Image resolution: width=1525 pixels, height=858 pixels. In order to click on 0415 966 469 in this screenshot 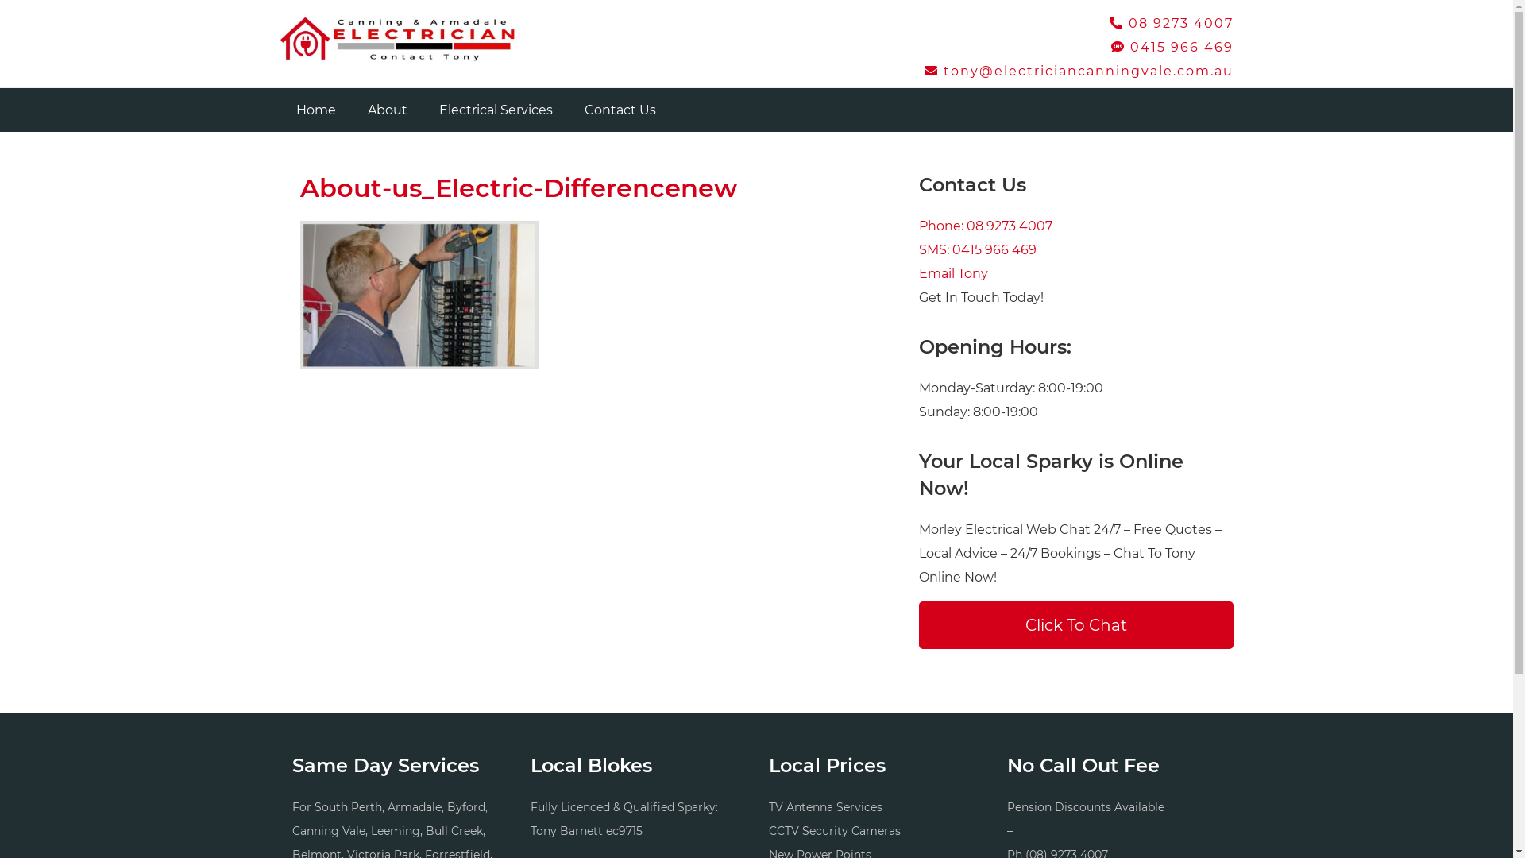, I will do `click(1172, 48)`.